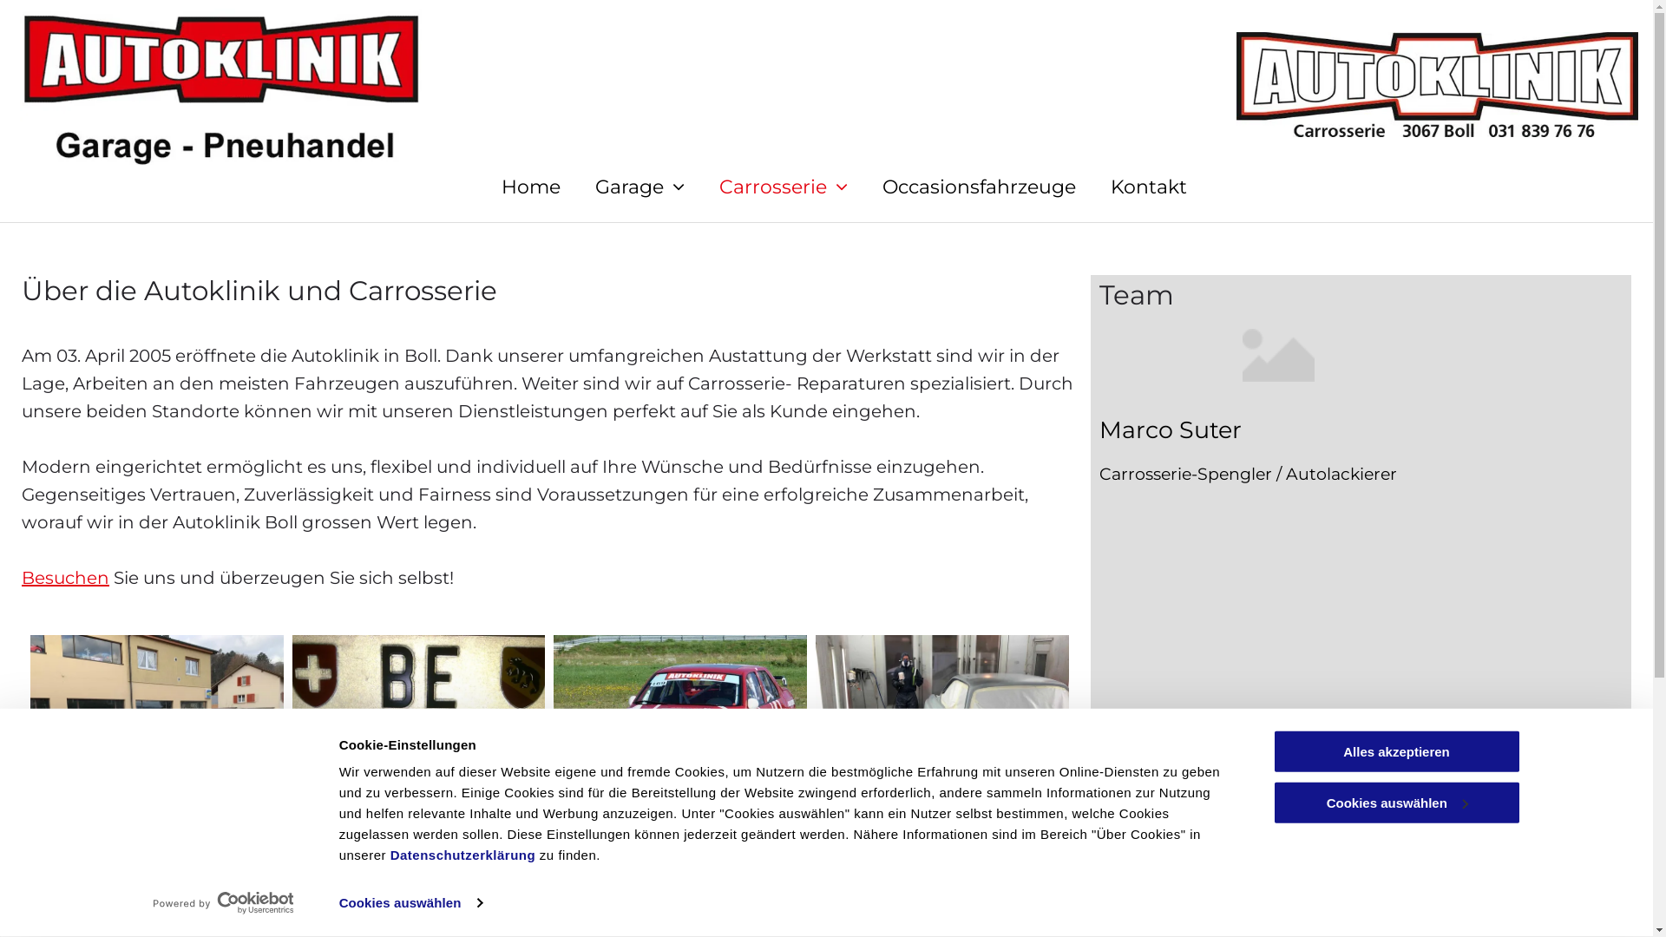 The image size is (1666, 937). Describe the element at coordinates (961, 187) in the screenshot. I see `Occasionsfahrzeuge` at that location.